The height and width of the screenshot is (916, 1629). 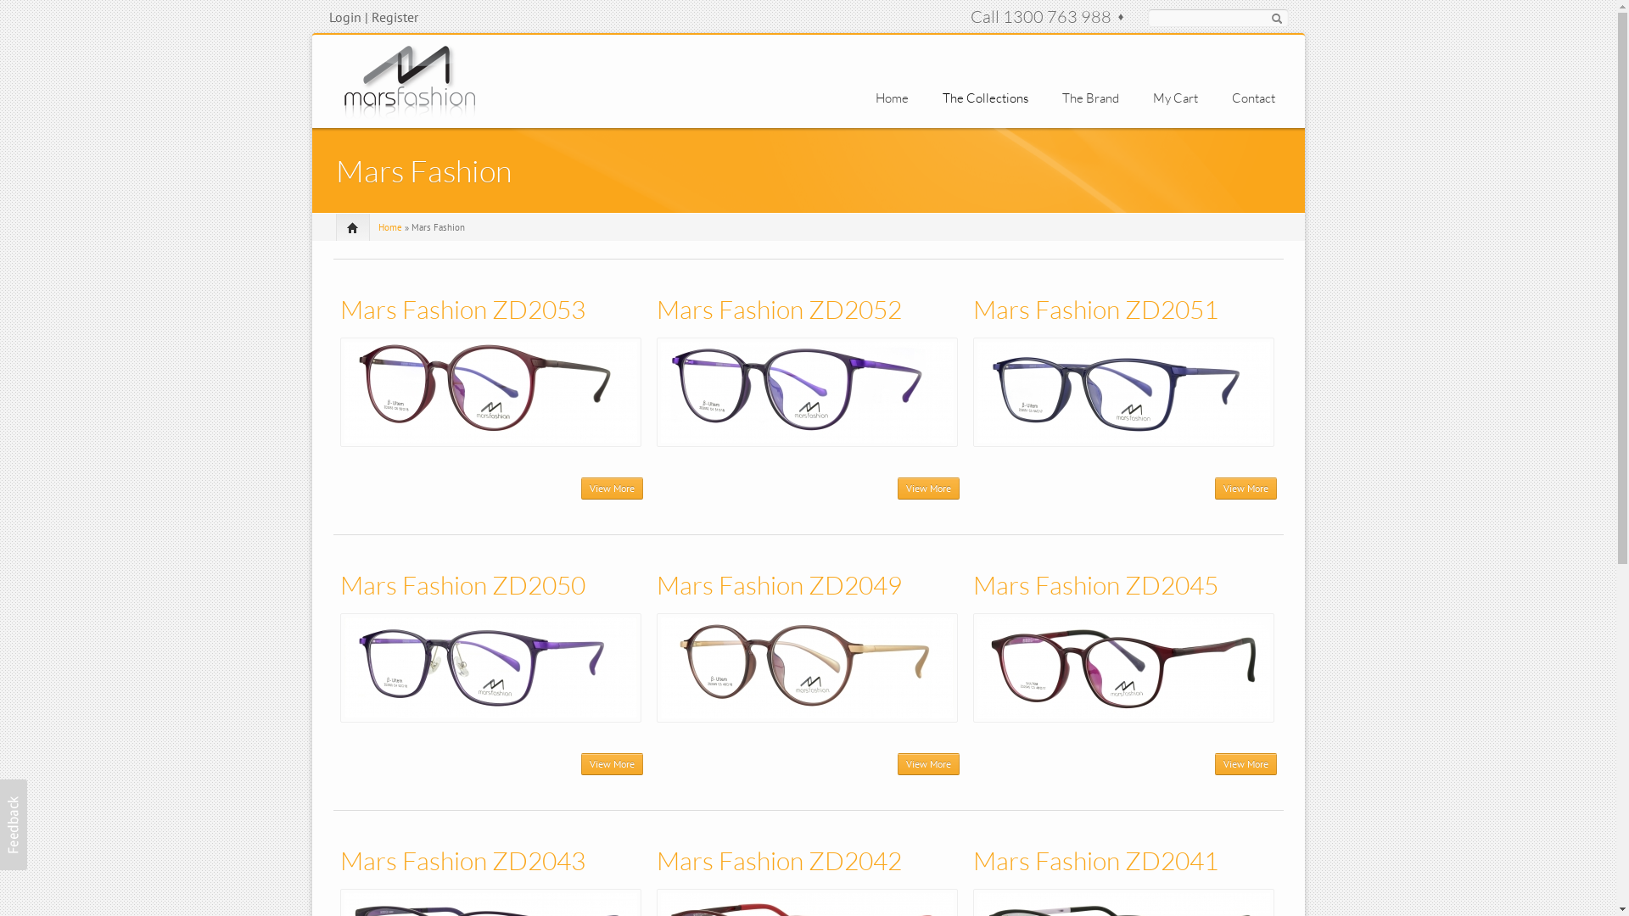 What do you see at coordinates (779, 860) in the screenshot?
I see `Mars Fashion ZD2042` at bounding box center [779, 860].